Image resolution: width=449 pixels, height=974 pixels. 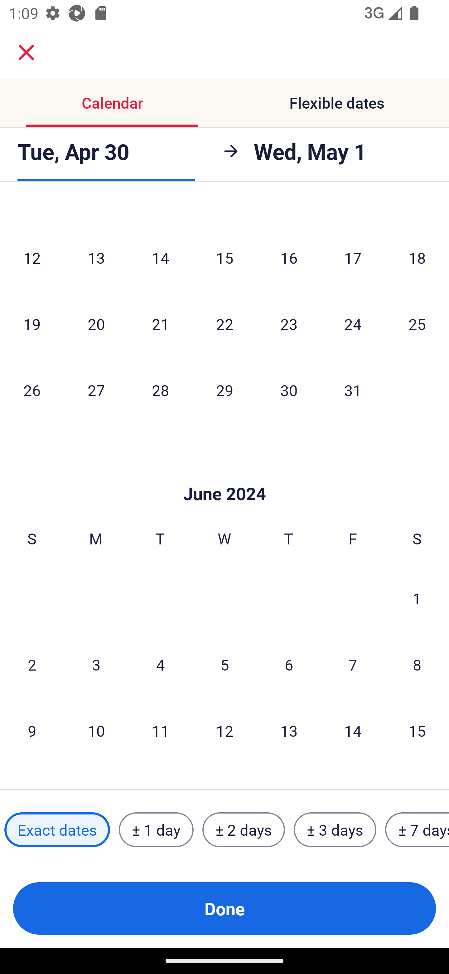 What do you see at coordinates (417, 598) in the screenshot?
I see `1 Saturday, June 1, 2024` at bounding box center [417, 598].